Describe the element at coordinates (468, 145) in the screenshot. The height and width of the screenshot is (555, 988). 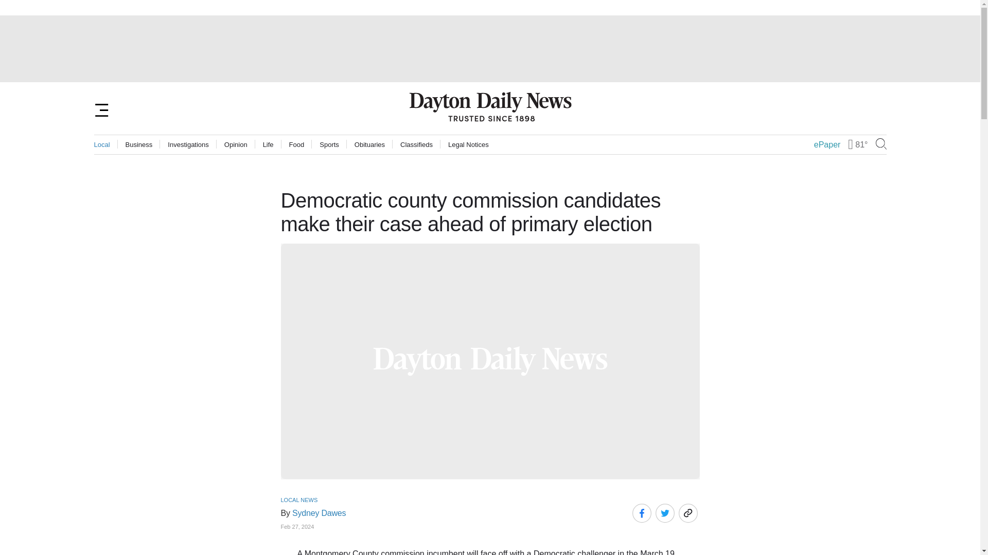
I see `Legal Notices` at that location.